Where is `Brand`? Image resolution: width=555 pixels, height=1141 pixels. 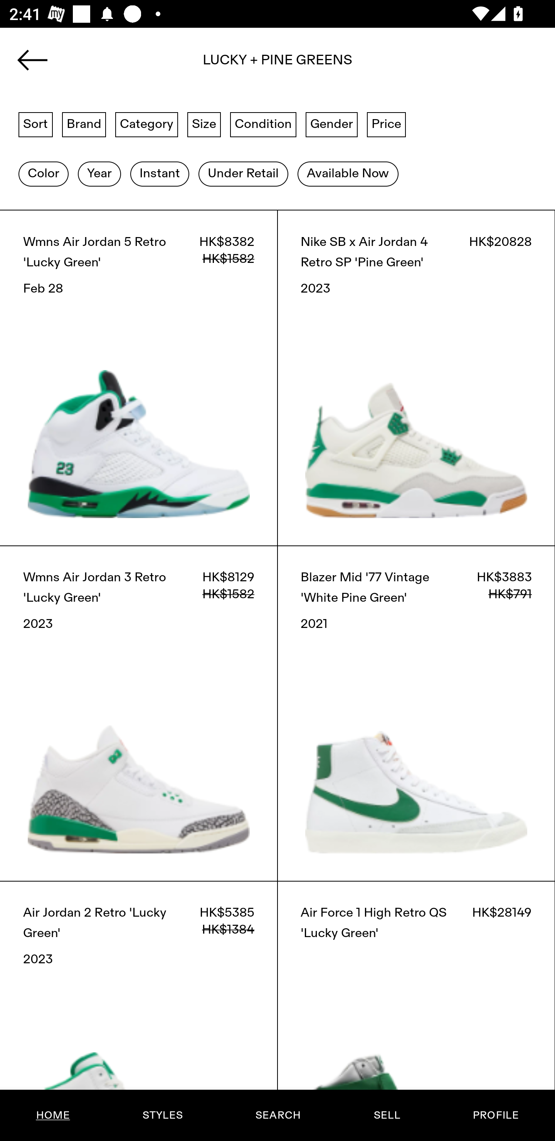 Brand is located at coordinates (84, 124).